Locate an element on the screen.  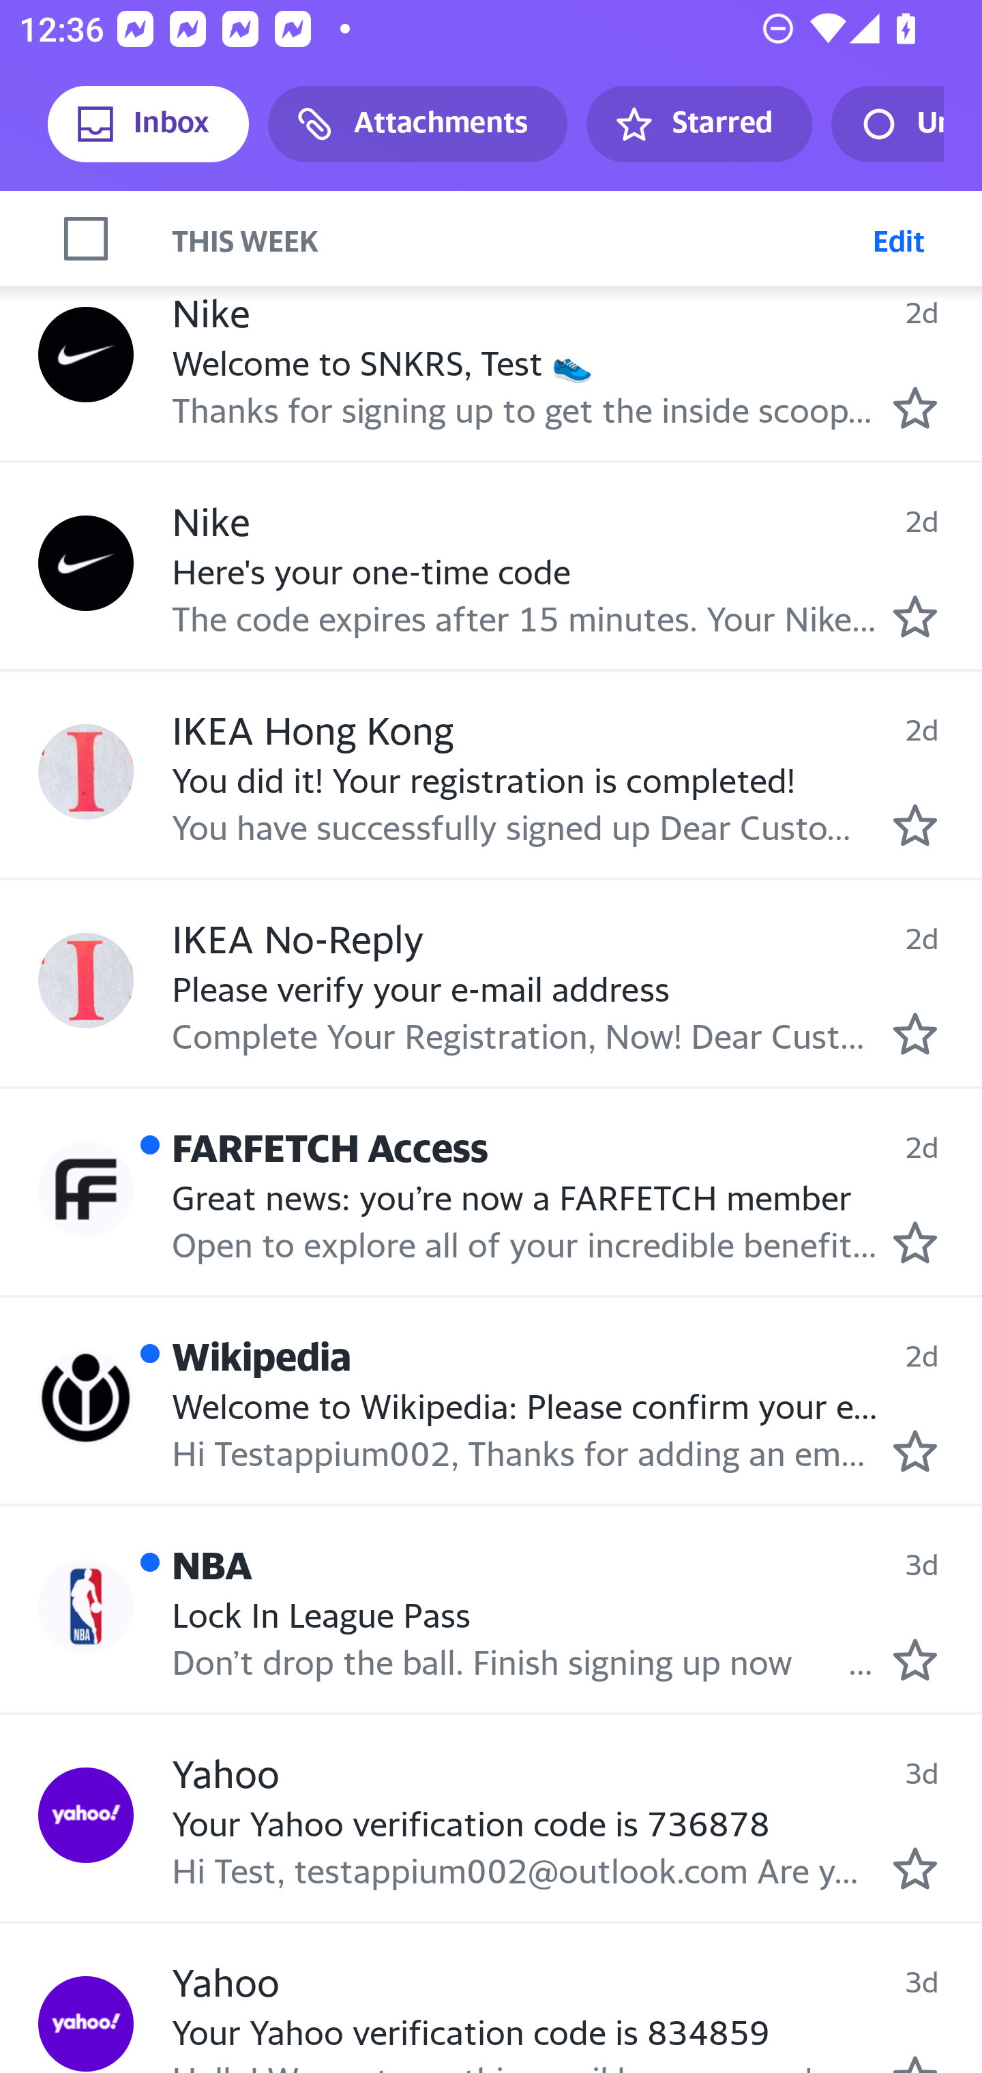
Mark as starred. is located at coordinates (915, 407).